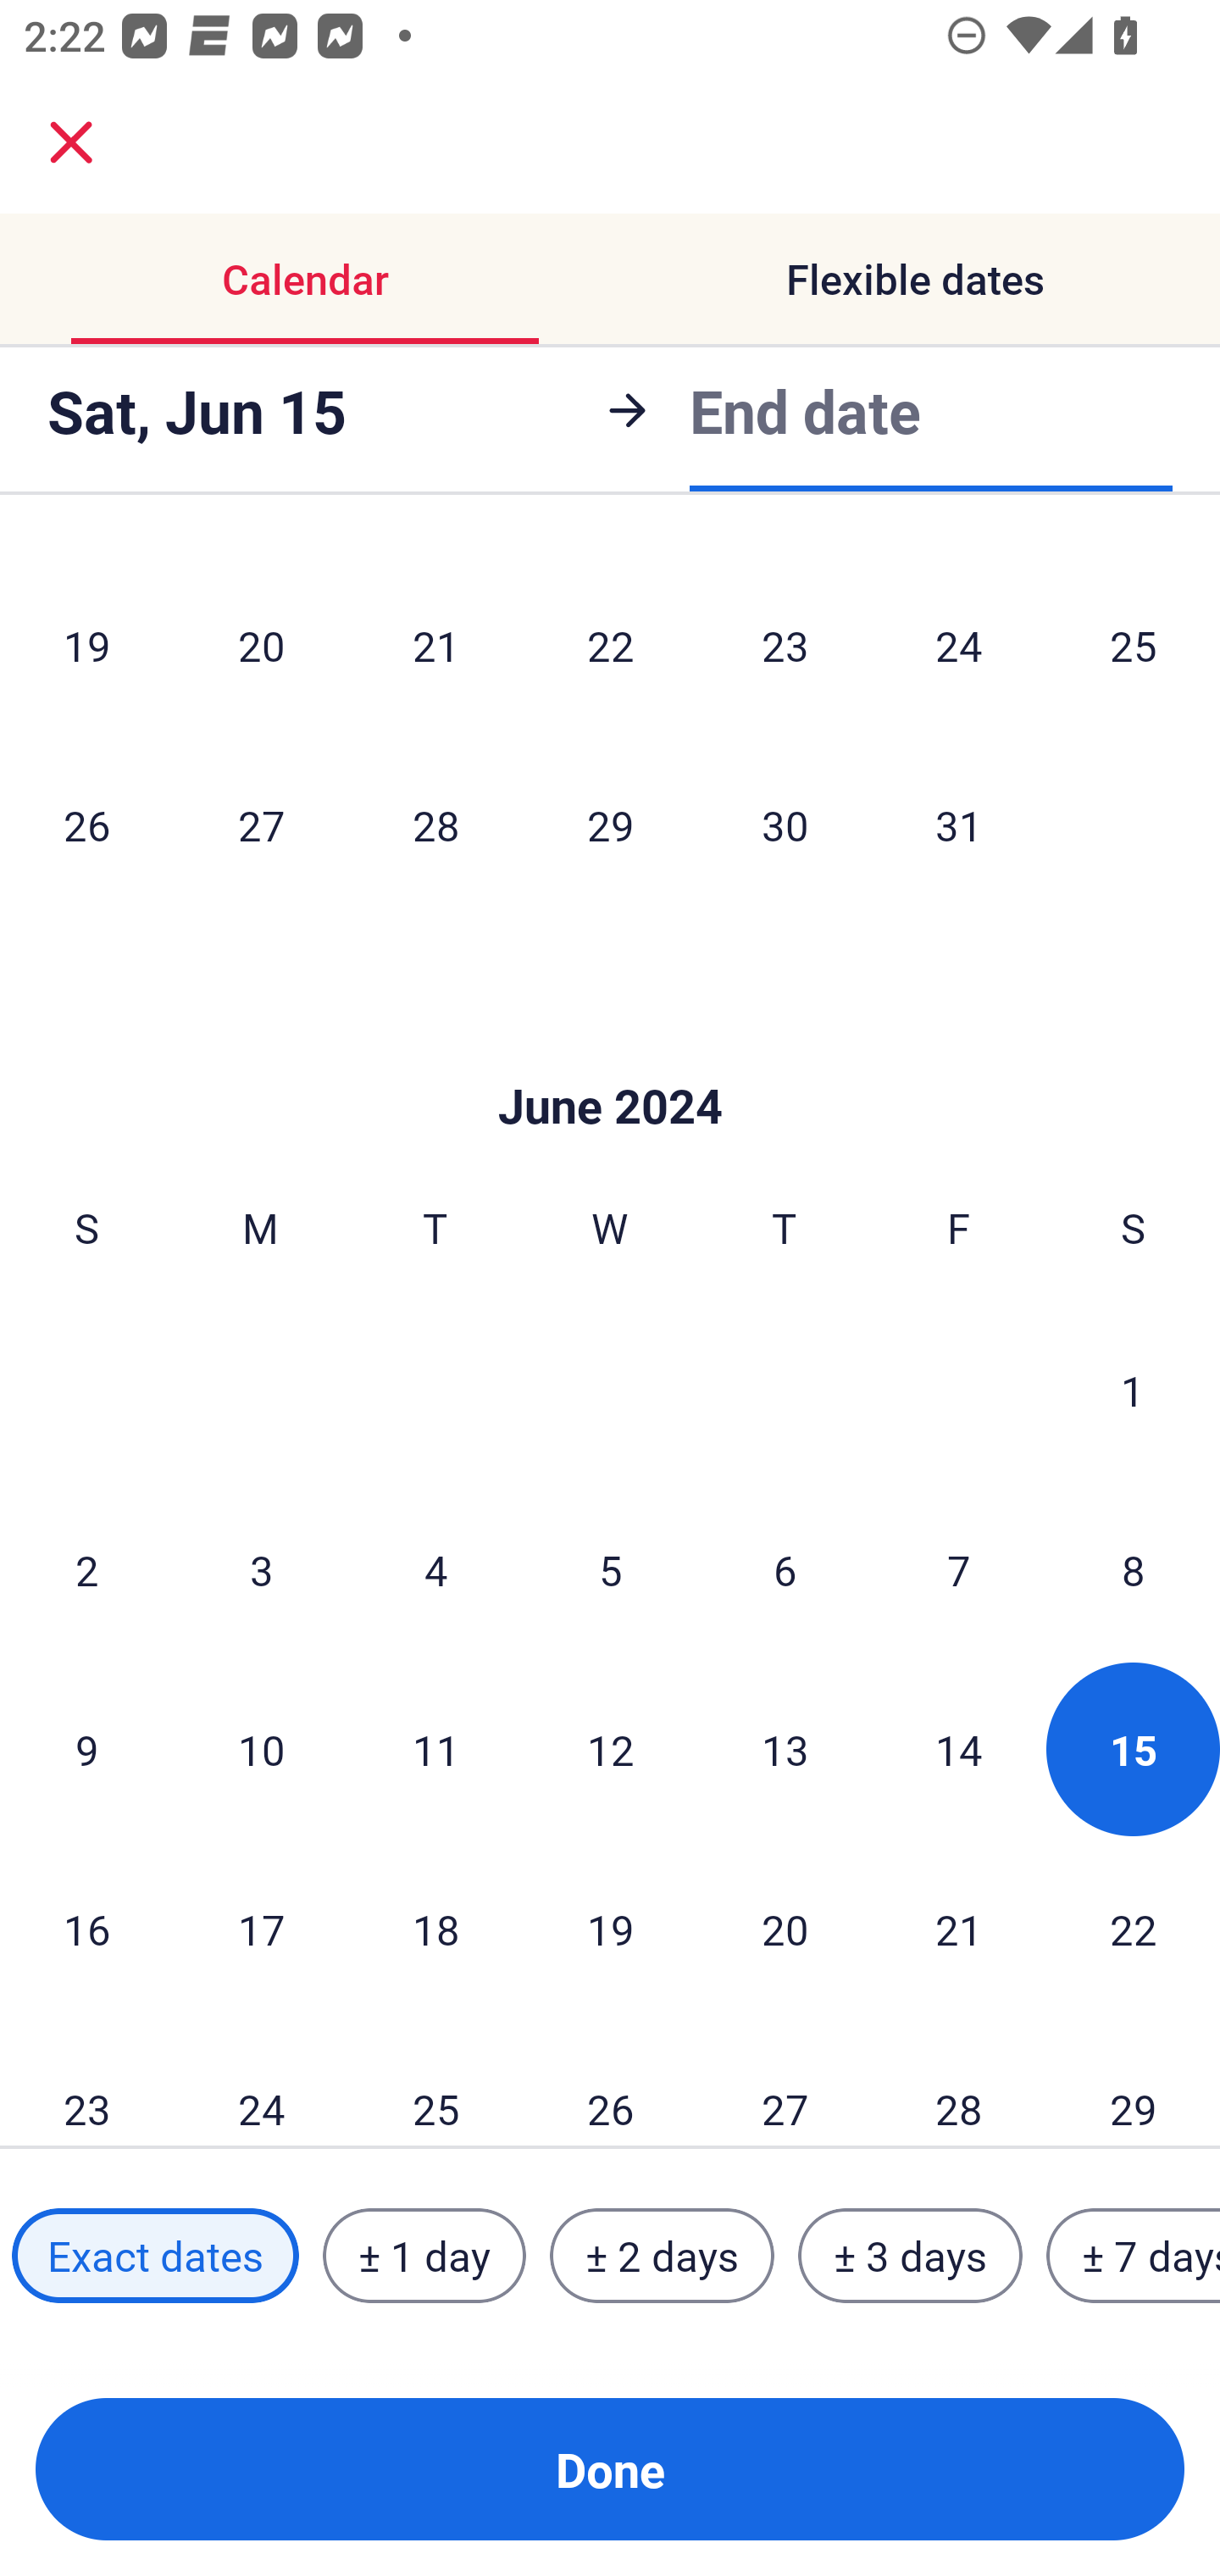 This screenshot has width=1220, height=2576. I want to click on 6 Thursday, June 6, 2024, so click(785, 1569).